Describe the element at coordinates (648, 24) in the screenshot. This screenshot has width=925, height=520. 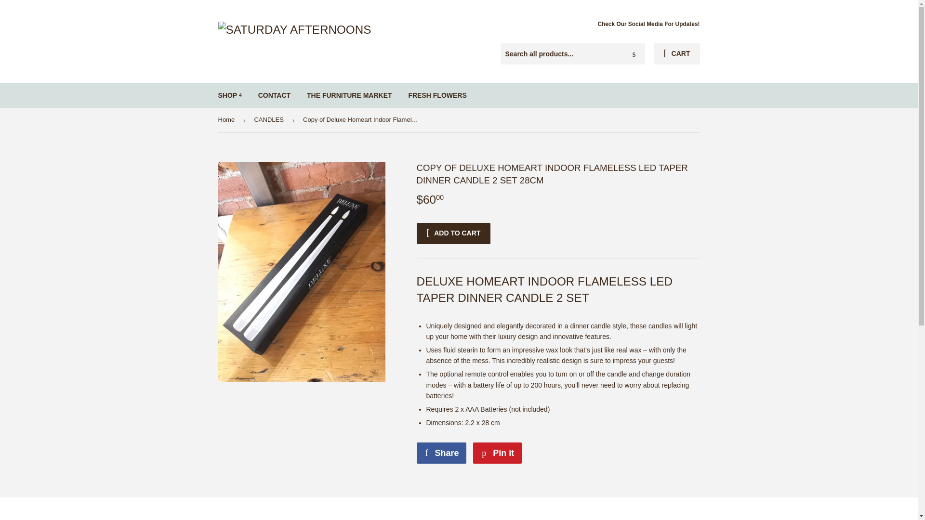
I see `THE FURNITURE MARKET` at that location.